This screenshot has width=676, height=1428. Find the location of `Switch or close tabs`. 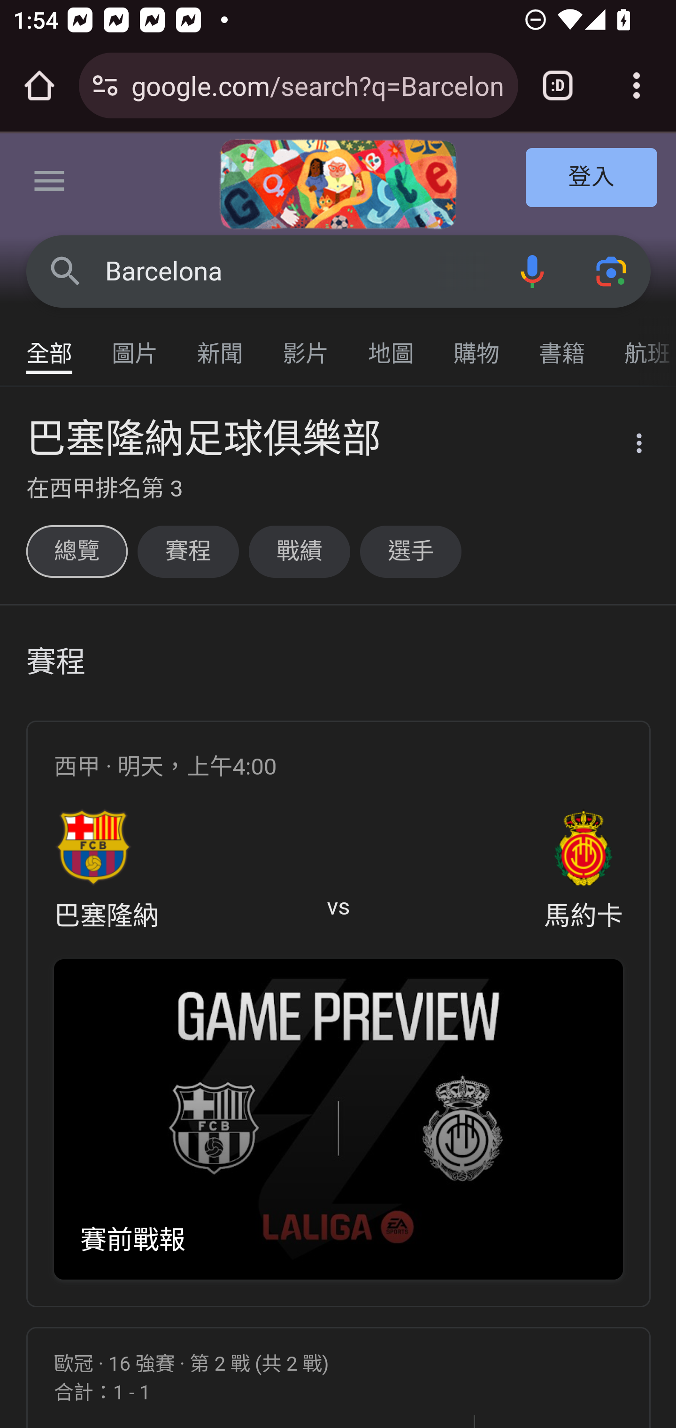

Switch or close tabs is located at coordinates (558, 85).